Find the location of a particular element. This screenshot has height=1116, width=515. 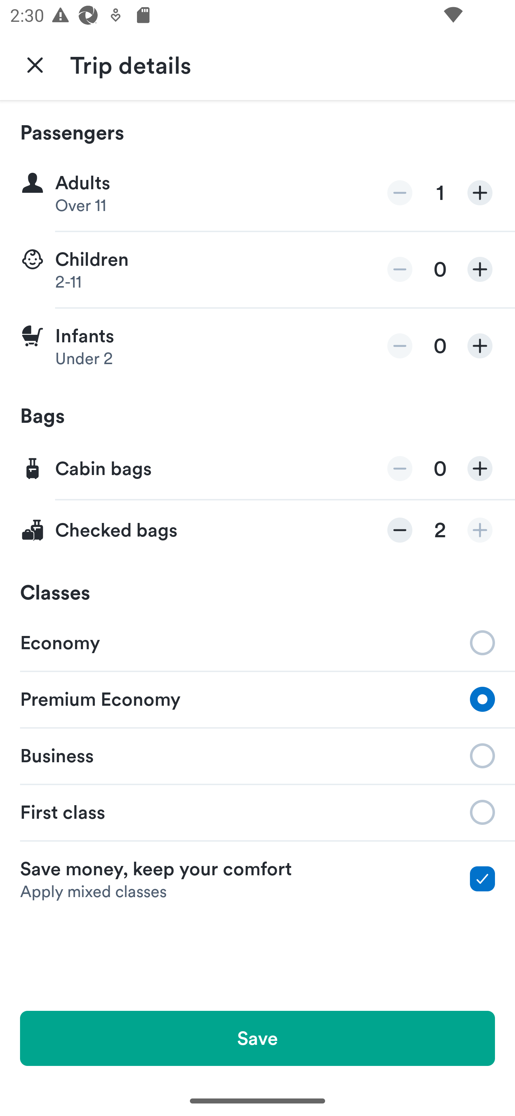

Remove is located at coordinates (400, 346).